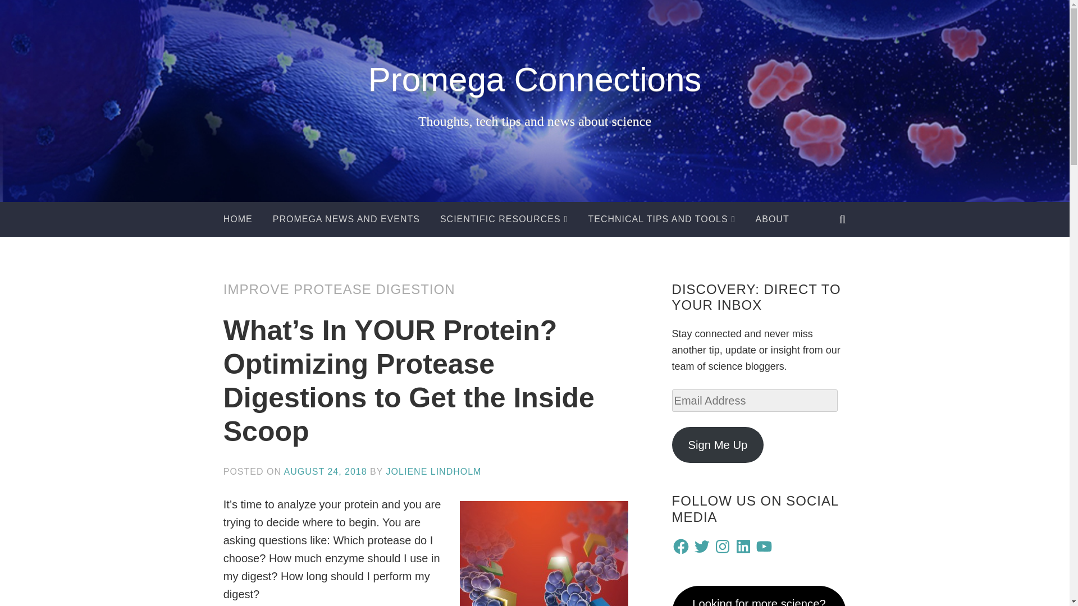 This screenshot has width=1078, height=606. What do you see at coordinates (433, 471) in the screenshot?
I see `JOLIENE LINDHOLM` at bounding box center [433, 471].